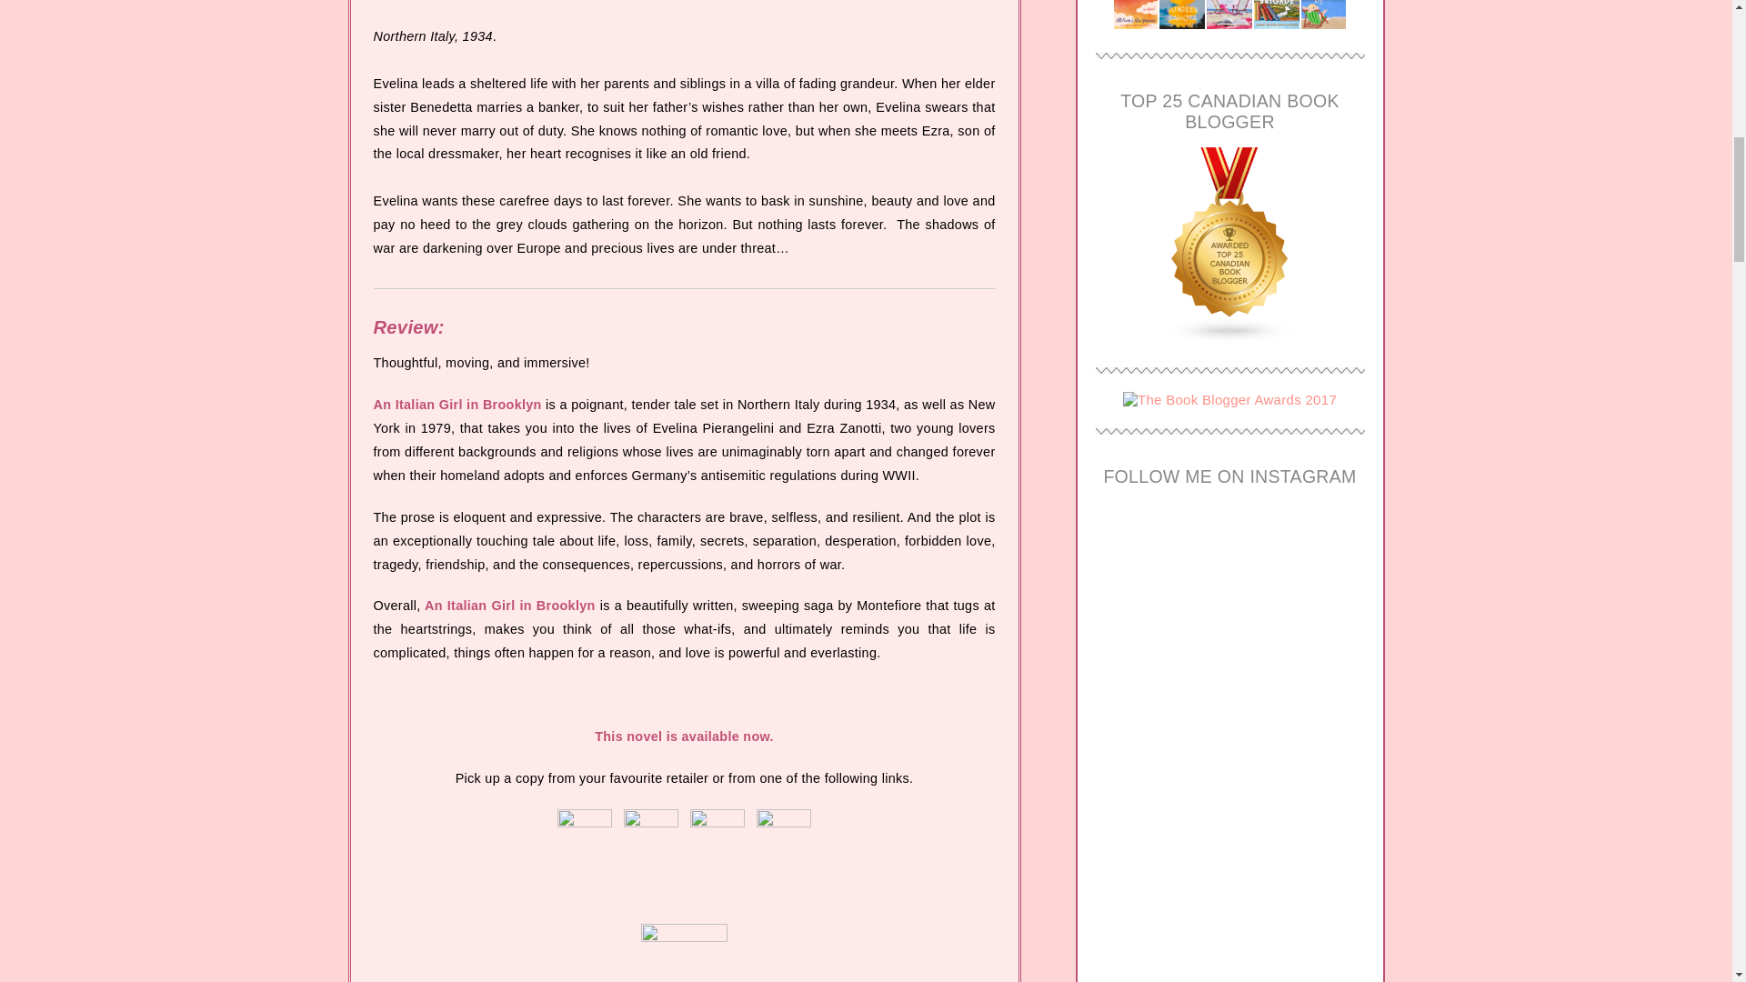 The height and width of the screenshot is (982, 1746). I want to click on Canadian Book Bloggers, so click(1229, 338).